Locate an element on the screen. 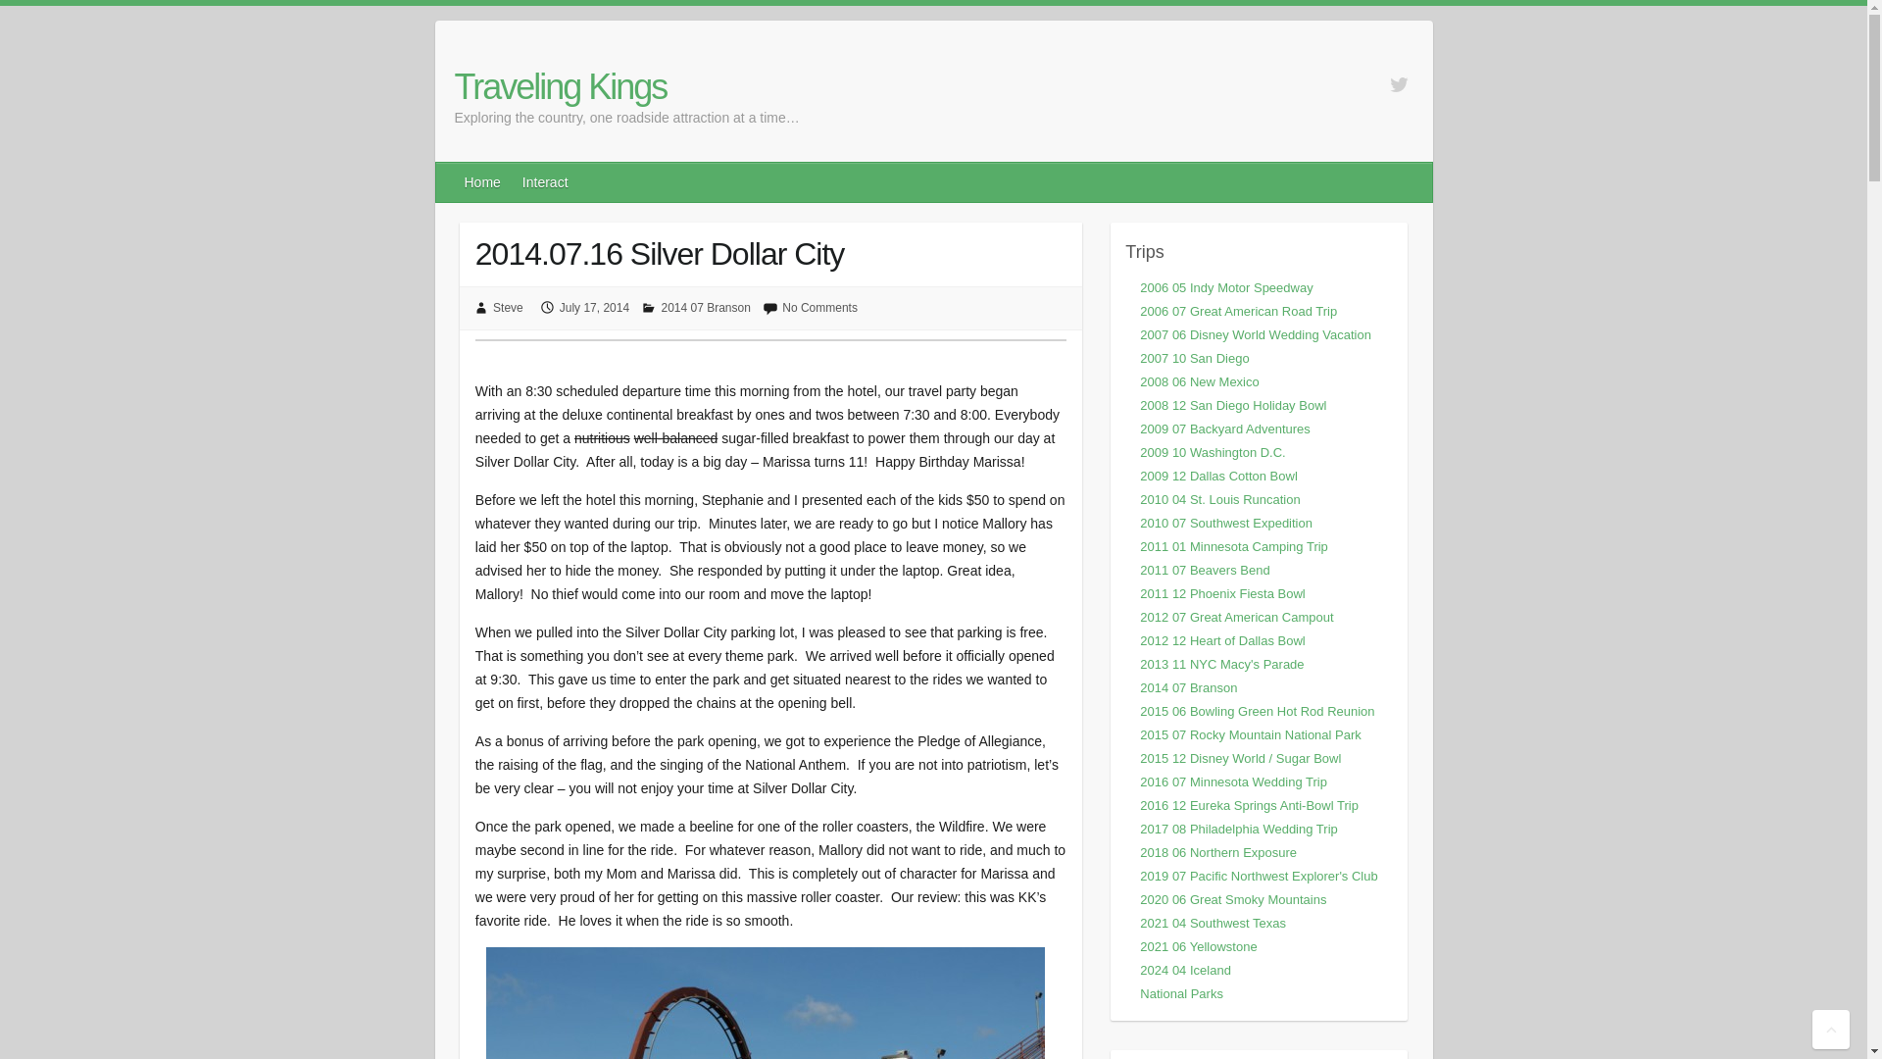  Traveling Kings on Twitter is located at coordinates (1399, 84).